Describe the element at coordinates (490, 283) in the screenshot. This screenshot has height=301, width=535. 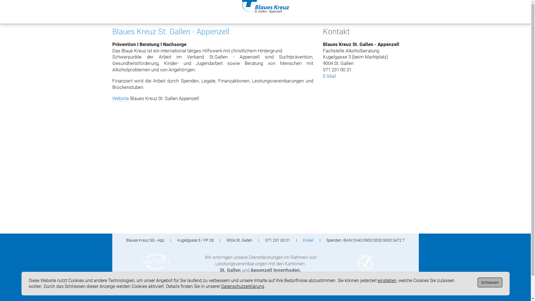
I see `Schliessen` at that location.